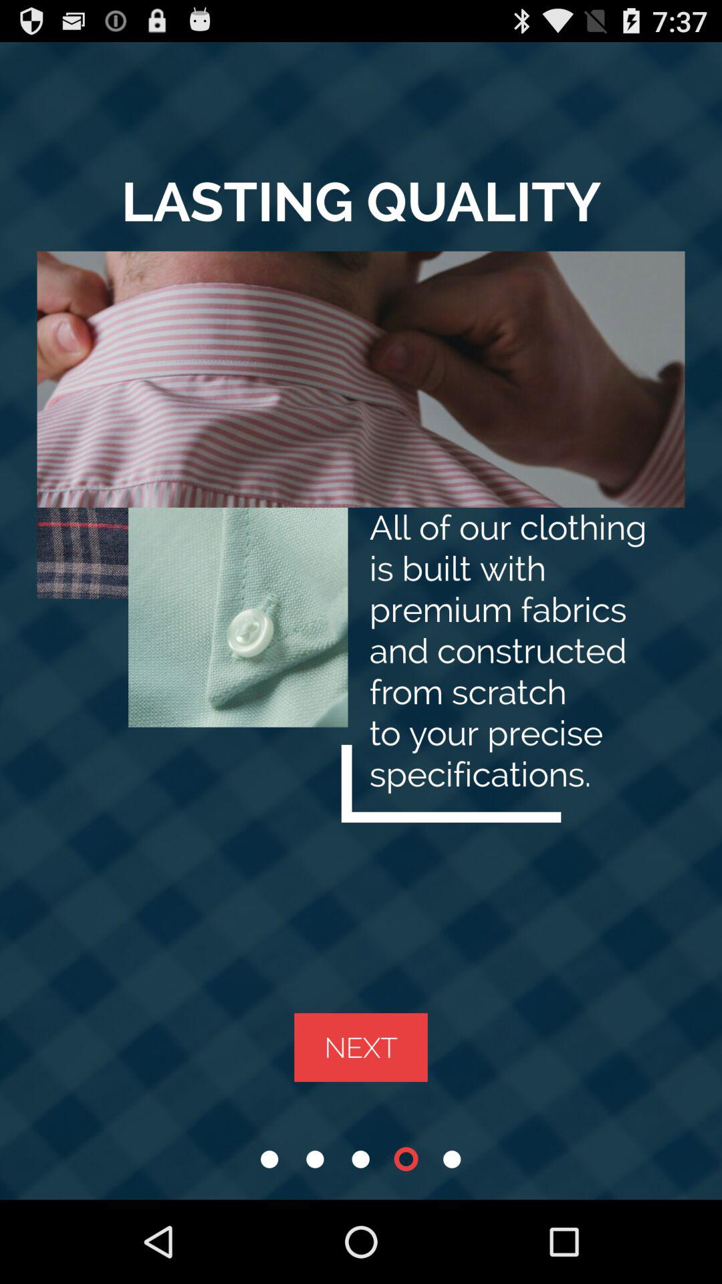  I want to click on select the app below the all of our item, so click(361, 1047).